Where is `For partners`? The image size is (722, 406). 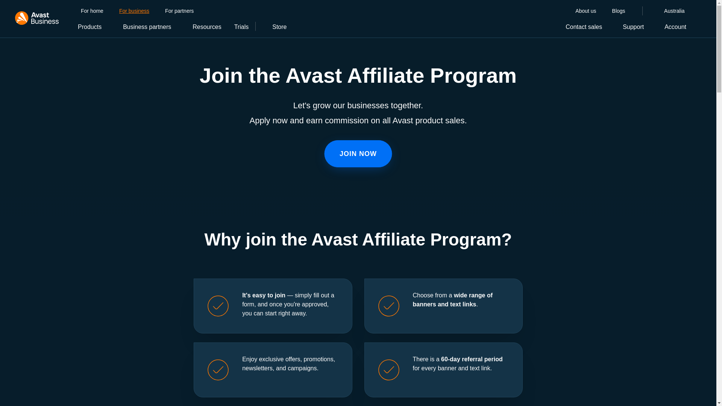 For partners is located at coordinates (179, 11).